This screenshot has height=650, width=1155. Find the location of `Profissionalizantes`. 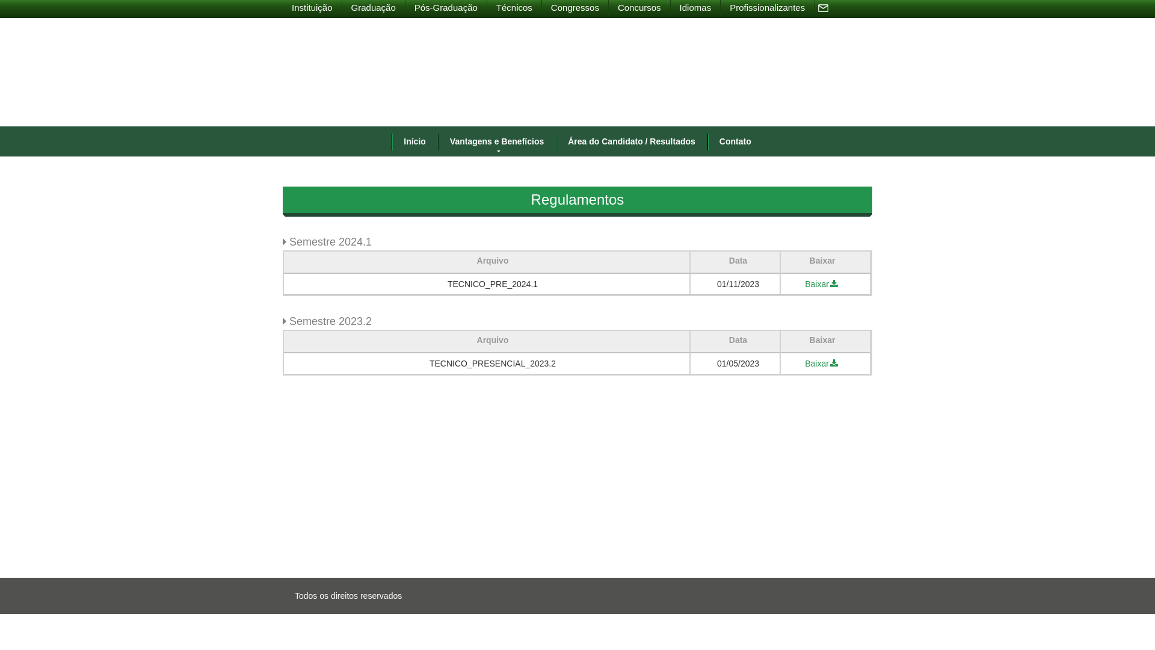

Profissionalizantes is located at coordinates (768, 7).